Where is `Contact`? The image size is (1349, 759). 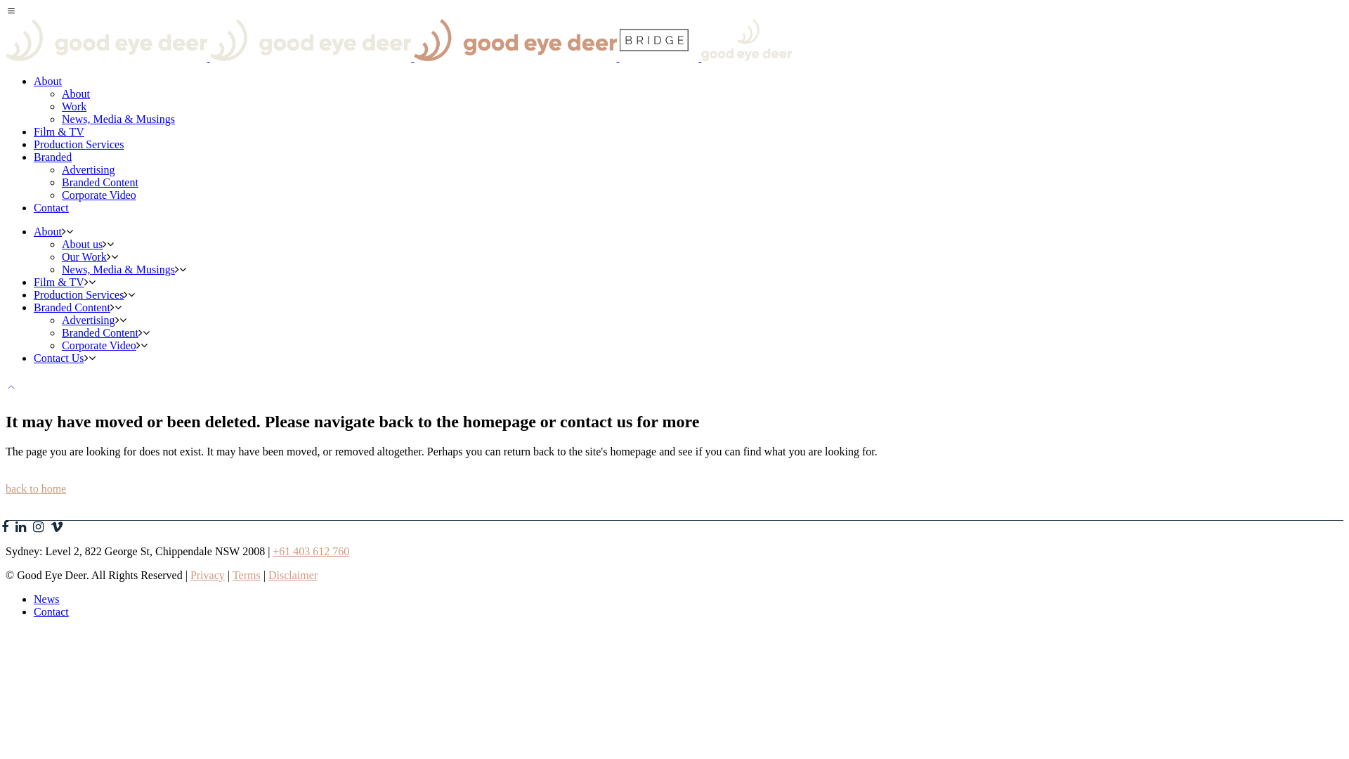 Contact is located at coordinates (51, 208).